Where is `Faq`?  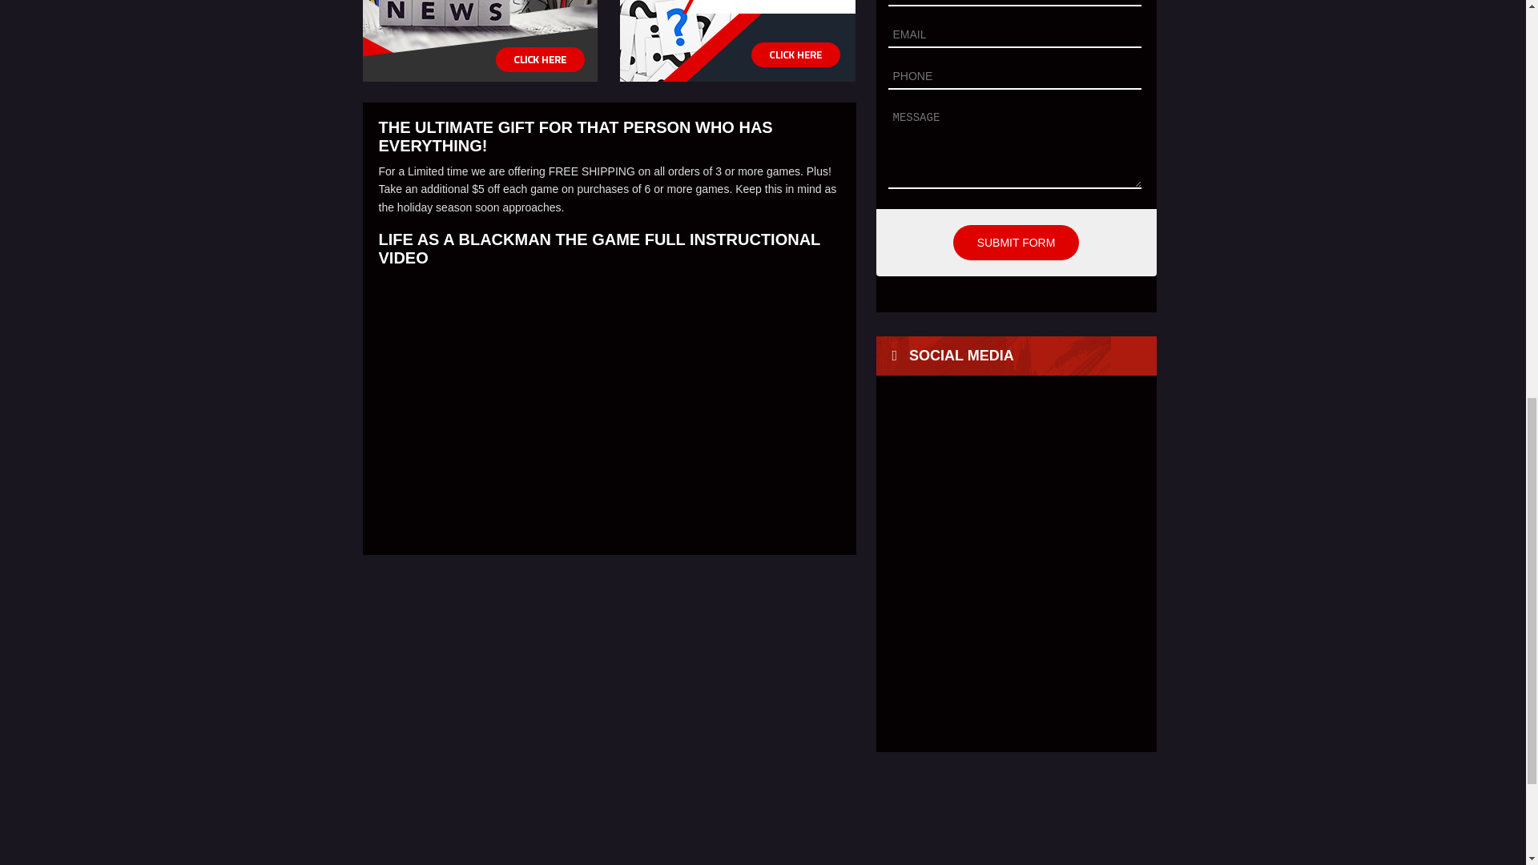
Faq is located at coordinates (737, 40).